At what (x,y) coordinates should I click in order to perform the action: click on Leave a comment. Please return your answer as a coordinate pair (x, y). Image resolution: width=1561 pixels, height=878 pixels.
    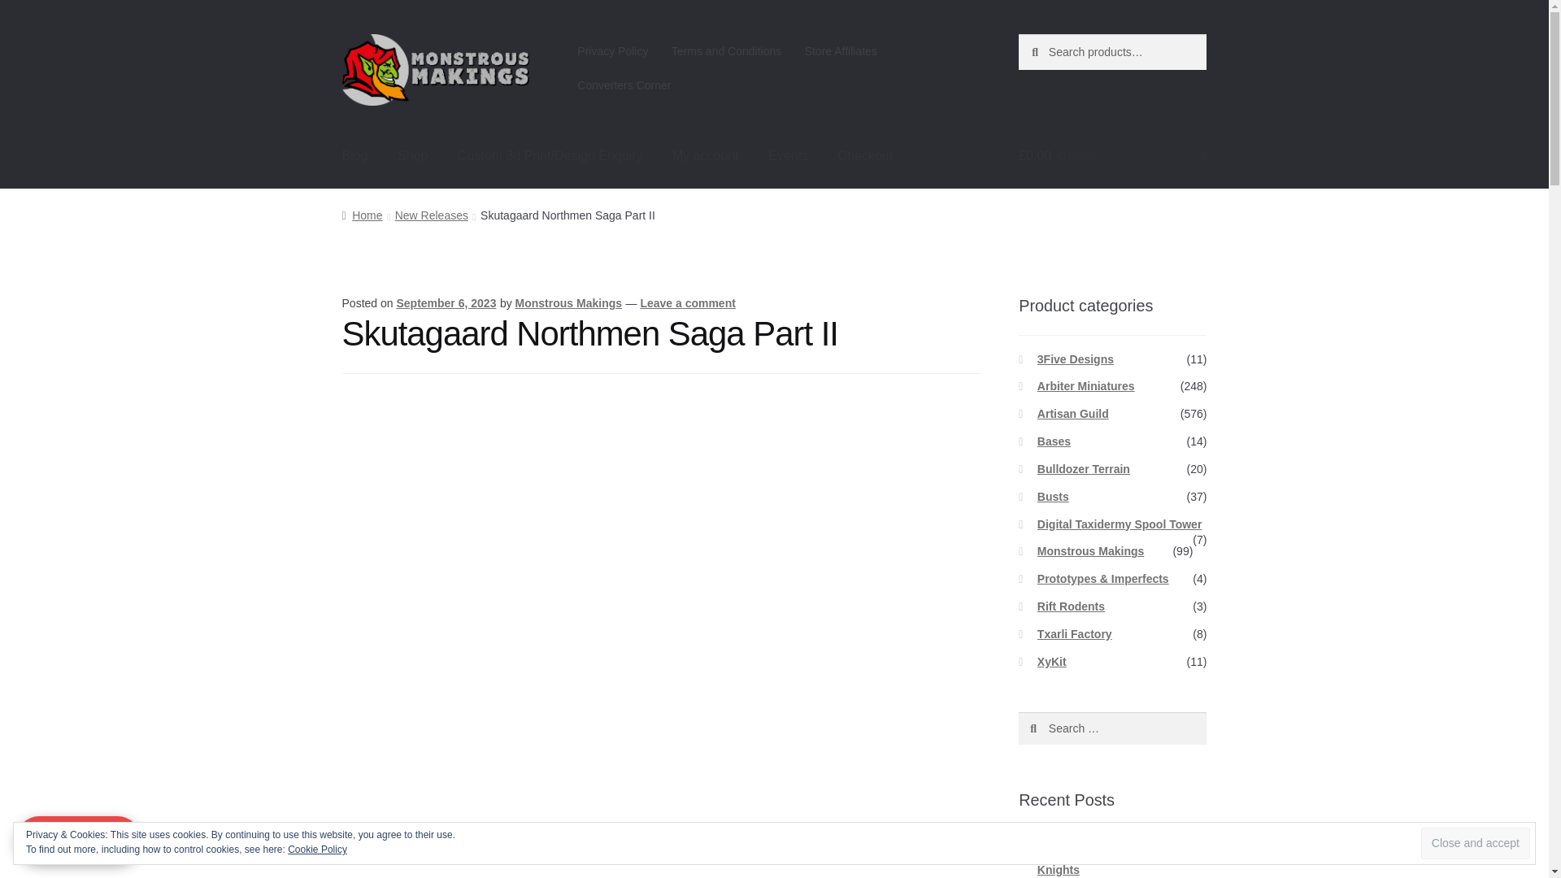
    Looking at the image, I should click on (688, 303).